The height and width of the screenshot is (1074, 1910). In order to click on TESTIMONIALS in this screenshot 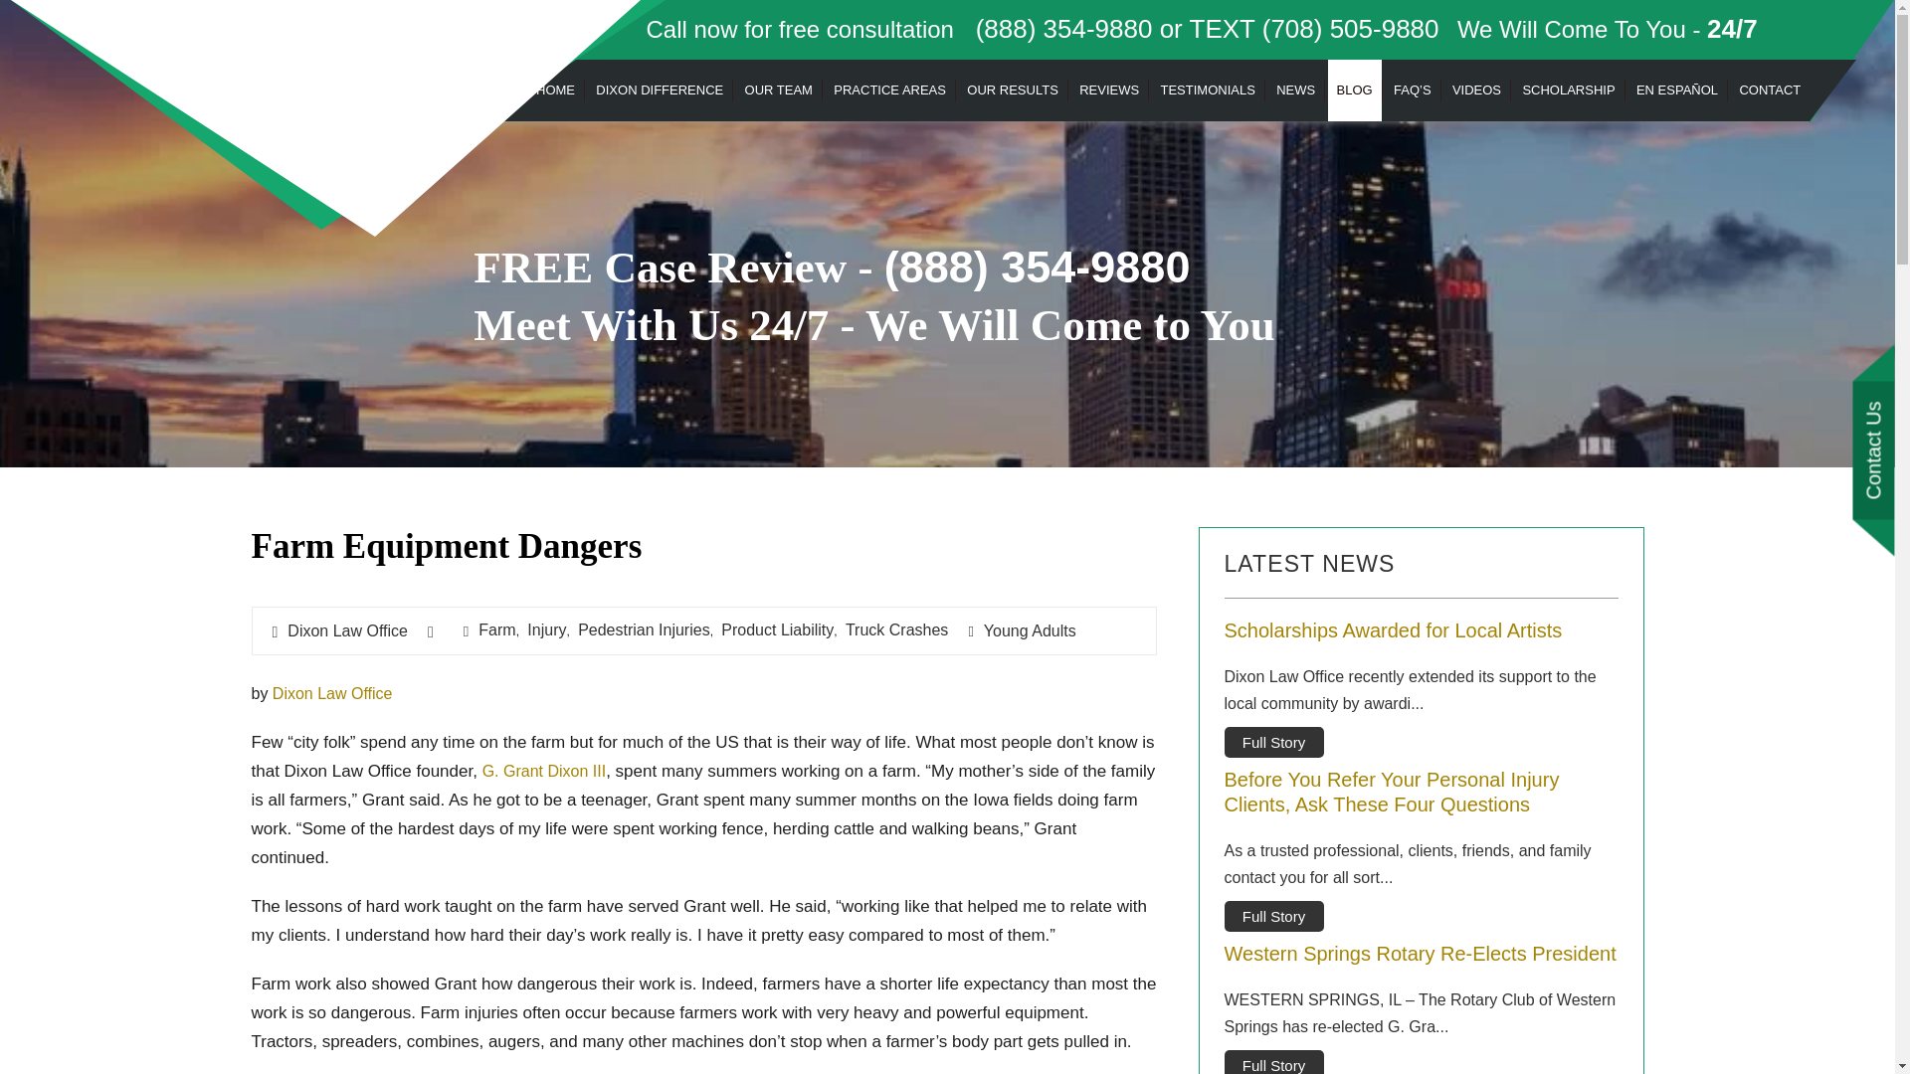, I will do `click(1207, 91)`.